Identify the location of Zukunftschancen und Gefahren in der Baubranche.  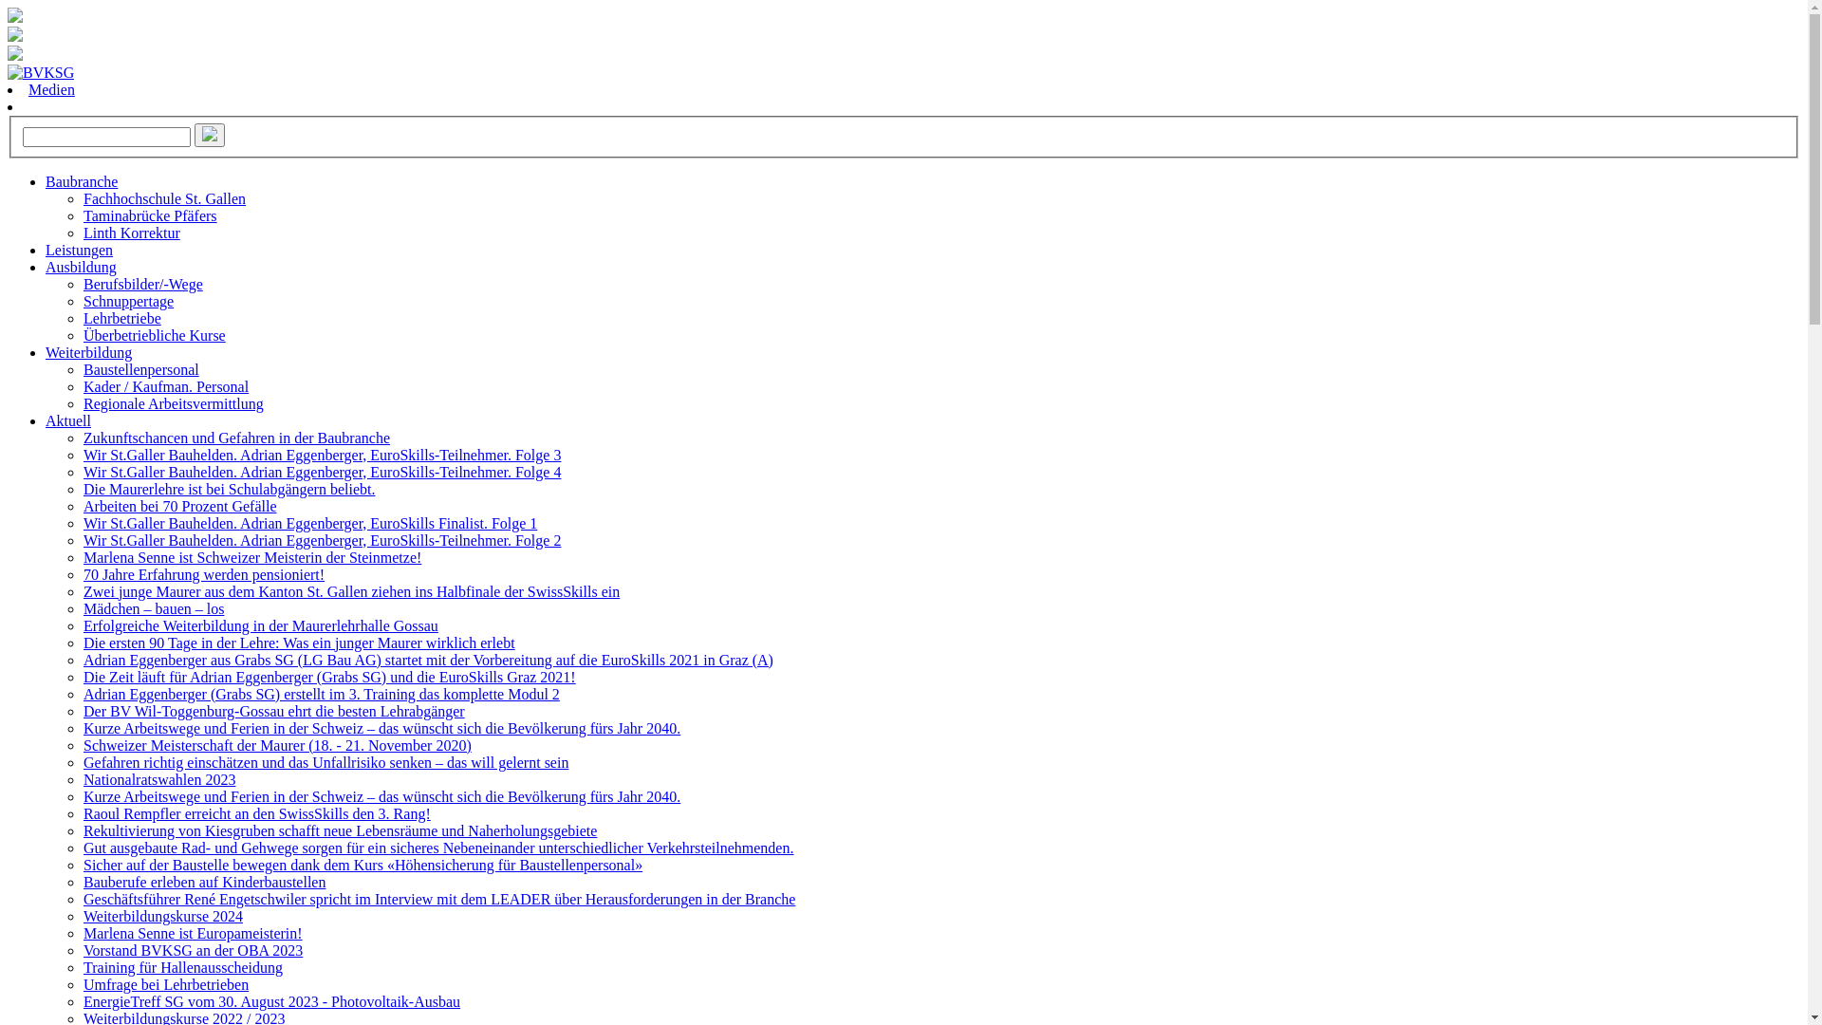
(237, 438).